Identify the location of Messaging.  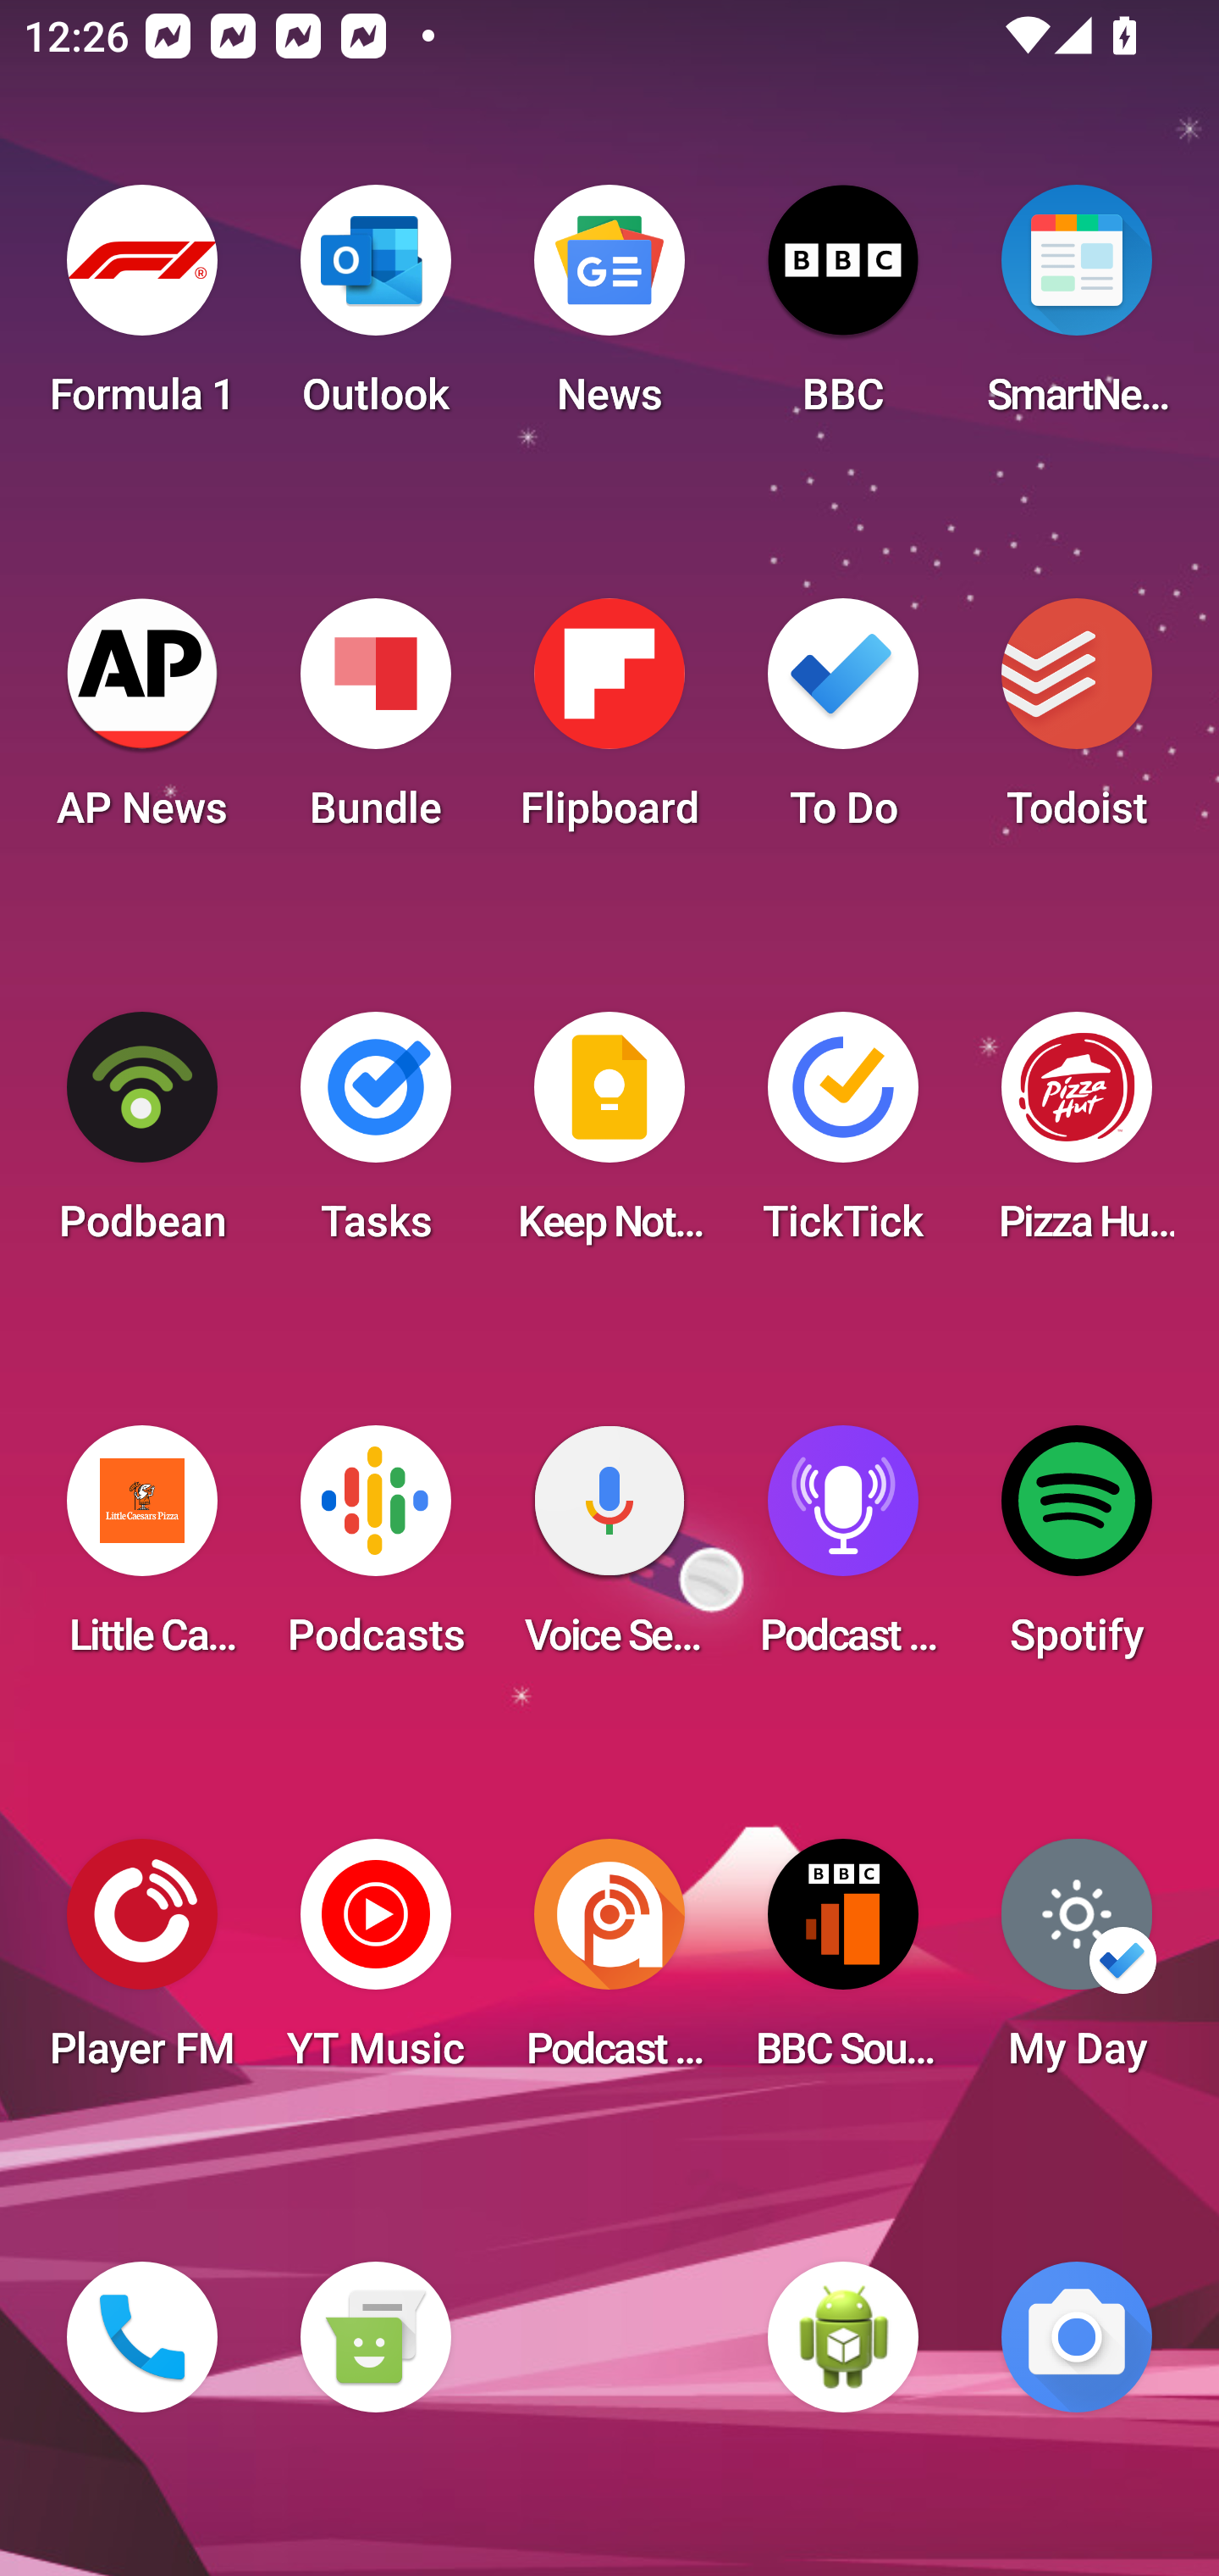
(375, 2337).